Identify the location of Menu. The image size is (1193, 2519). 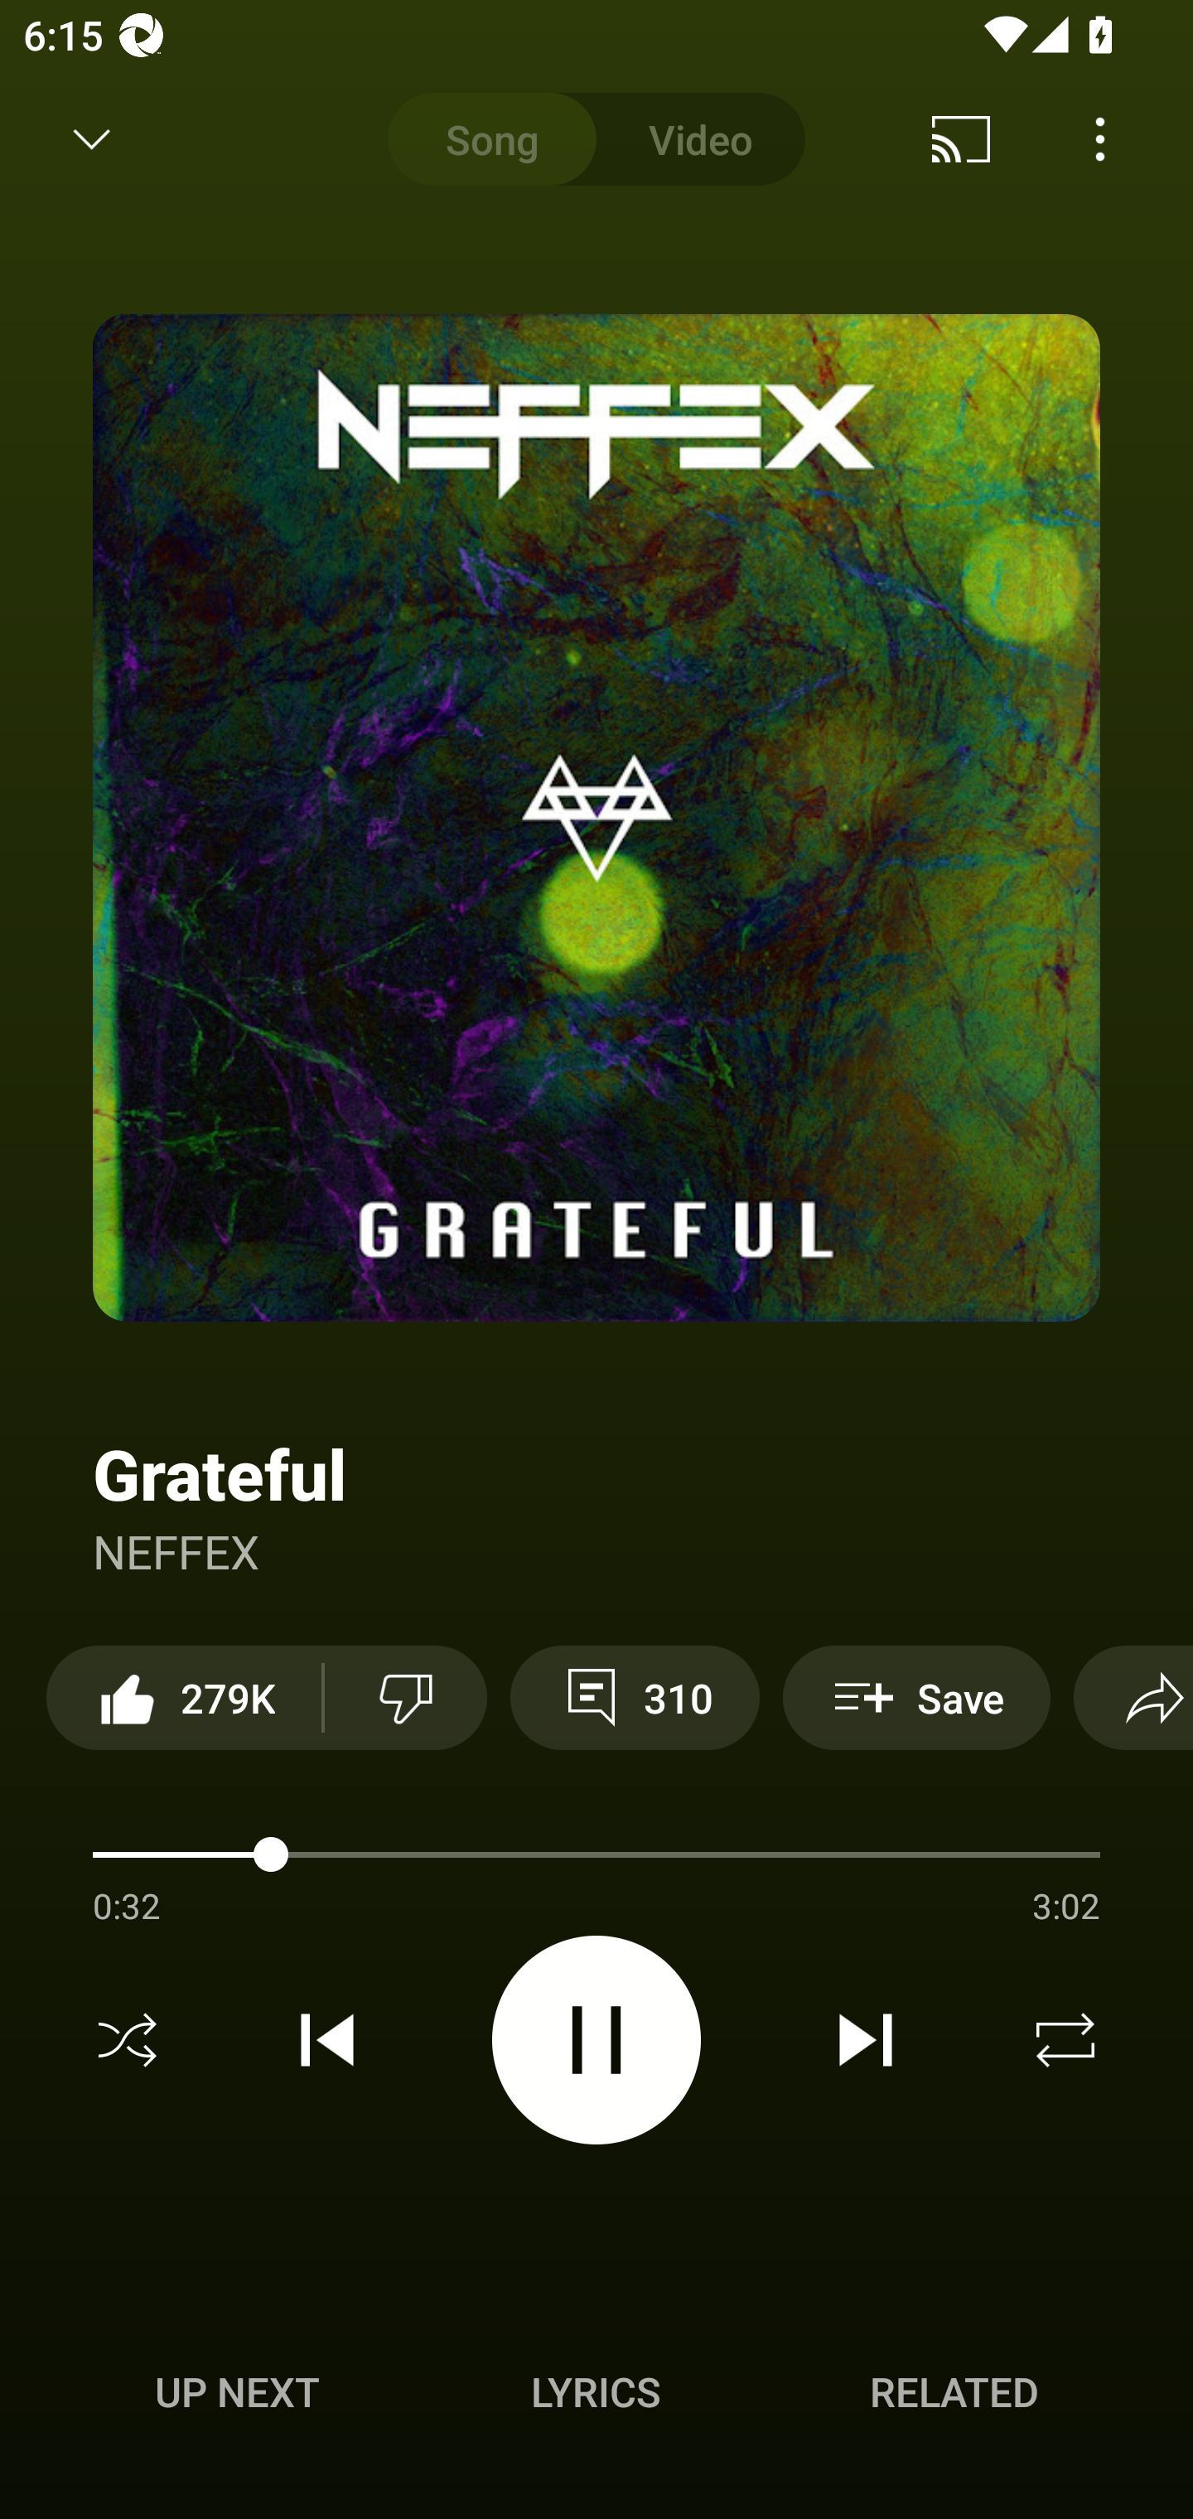
(1100, 139).